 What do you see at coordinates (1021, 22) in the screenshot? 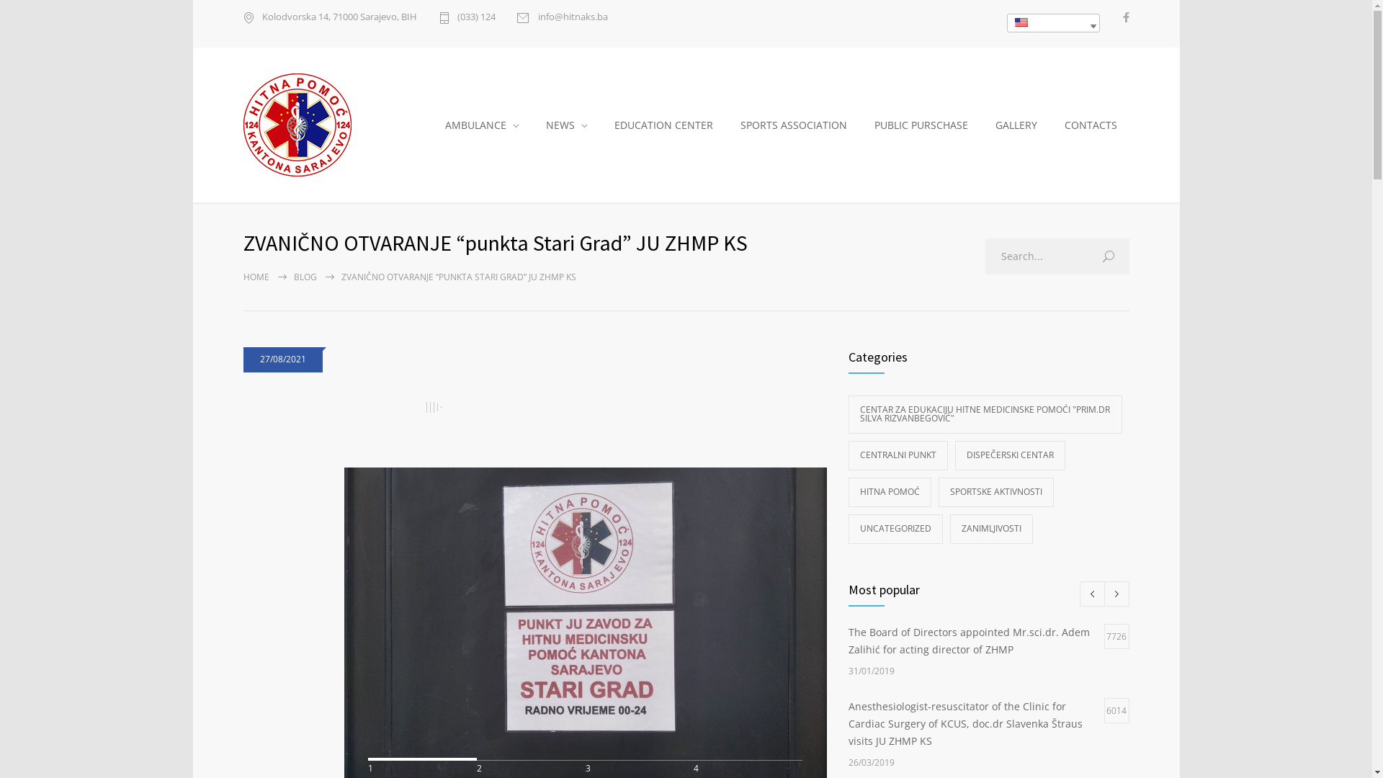
I see `English` at bounding box center [1021, 22].